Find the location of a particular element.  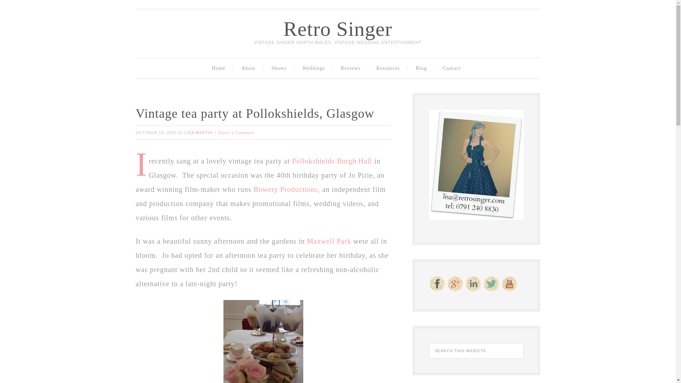

Retro Singer is located at coordinates (338, 29).